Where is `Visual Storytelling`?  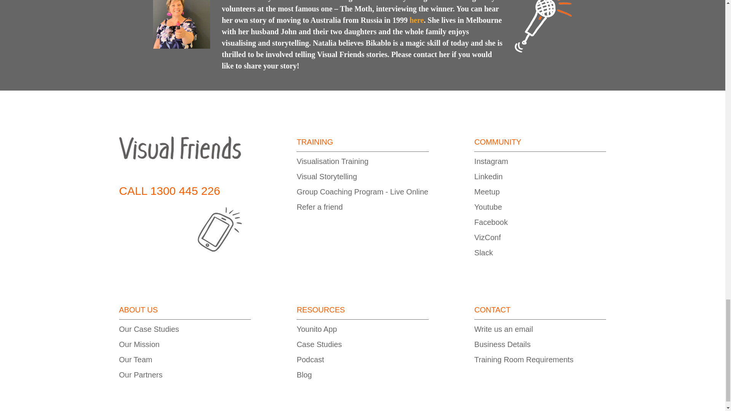 Visual Storytelling is located at coordinates (327, 177).